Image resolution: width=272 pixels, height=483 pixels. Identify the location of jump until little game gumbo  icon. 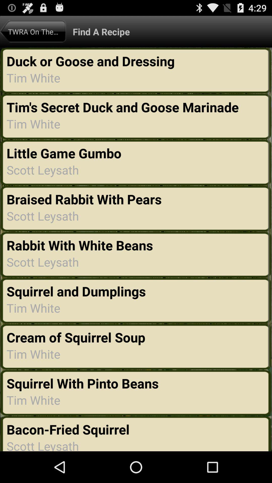
(65, 153).